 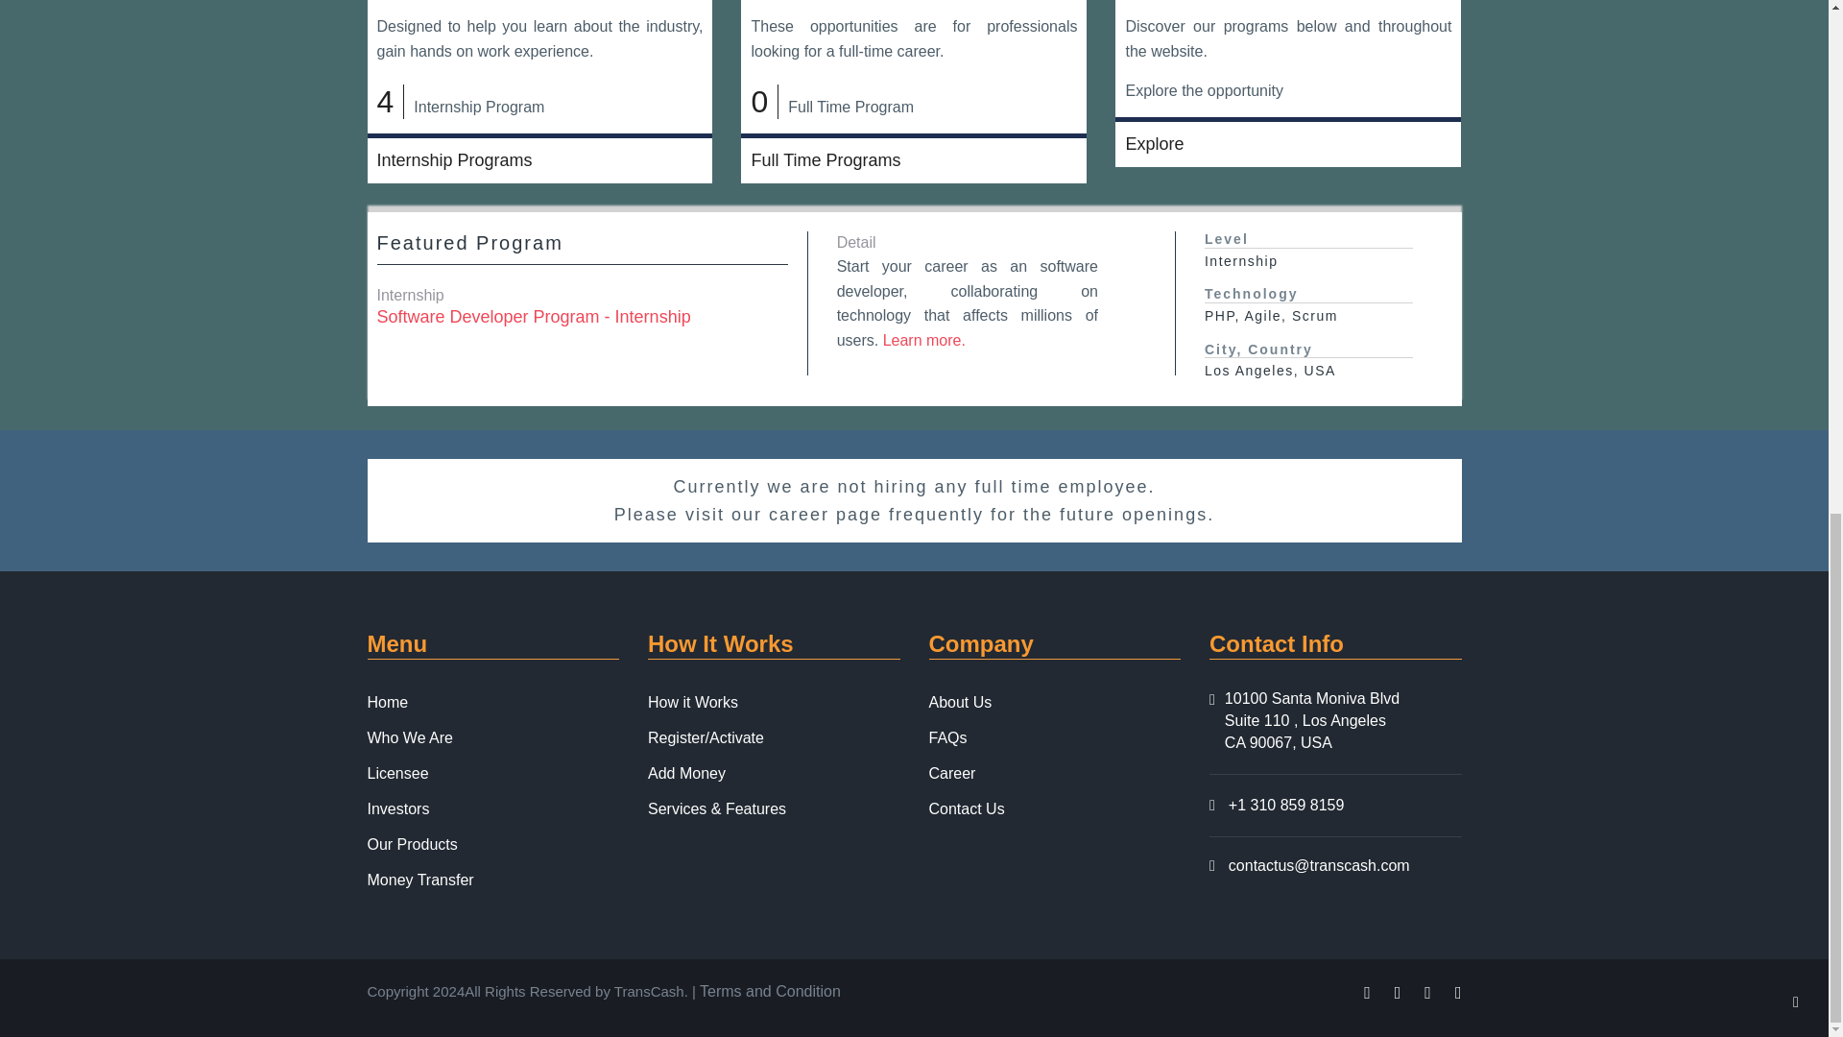 What do you see at coordinates (687, 772) in the screenshot?
I see `Add Money` at bounding box center [687, 772].